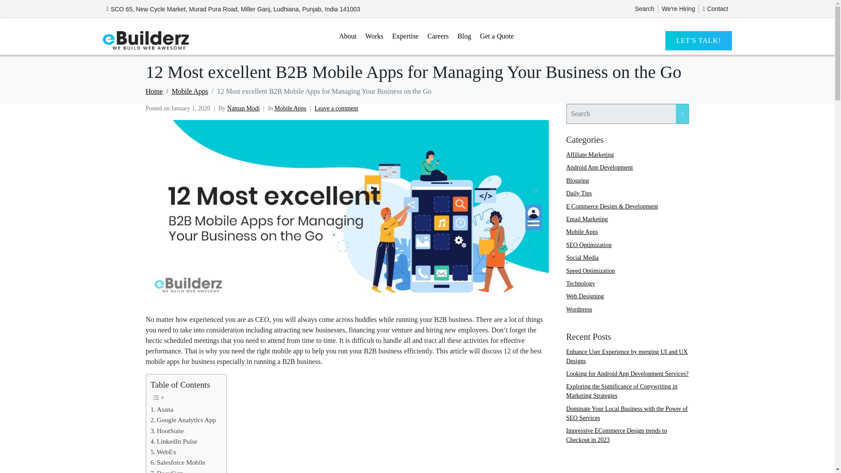 Image resolution: width=841 pixels, height=473 pixels. I want to click on Blog, so click(464, 36).